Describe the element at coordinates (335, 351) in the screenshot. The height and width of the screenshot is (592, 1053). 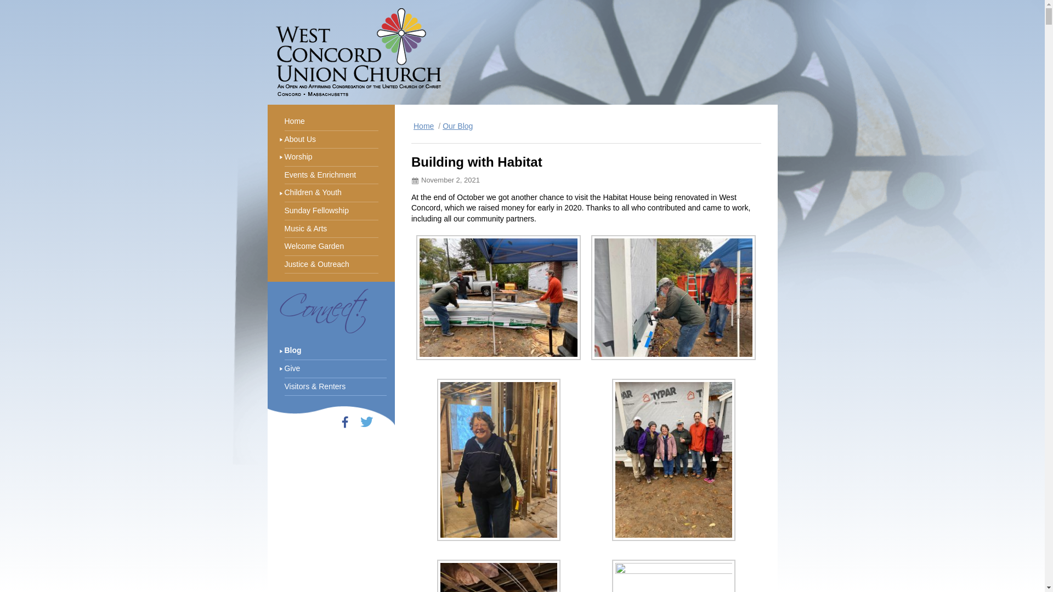
I see `Blog` at that location.